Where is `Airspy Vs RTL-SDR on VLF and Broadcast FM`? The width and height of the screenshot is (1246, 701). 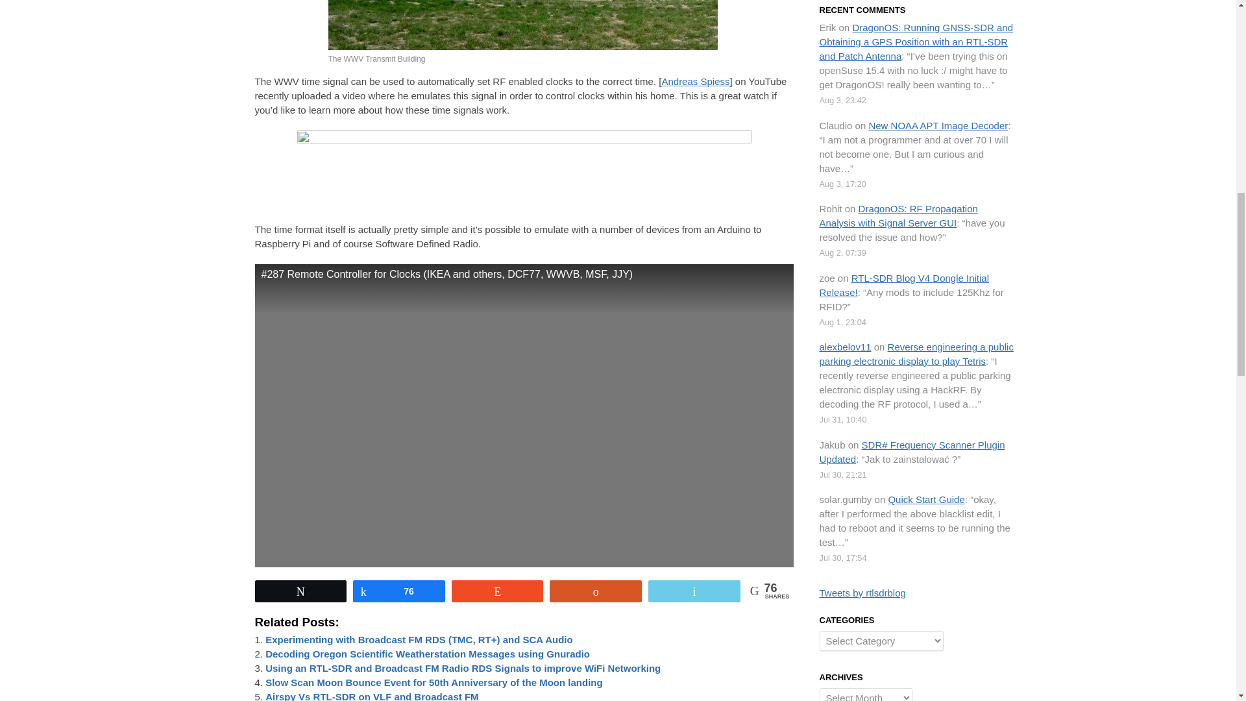 Airspy Vs RTL-SDR on VLF and Broadcast FM is located at coordinates (371, 696).